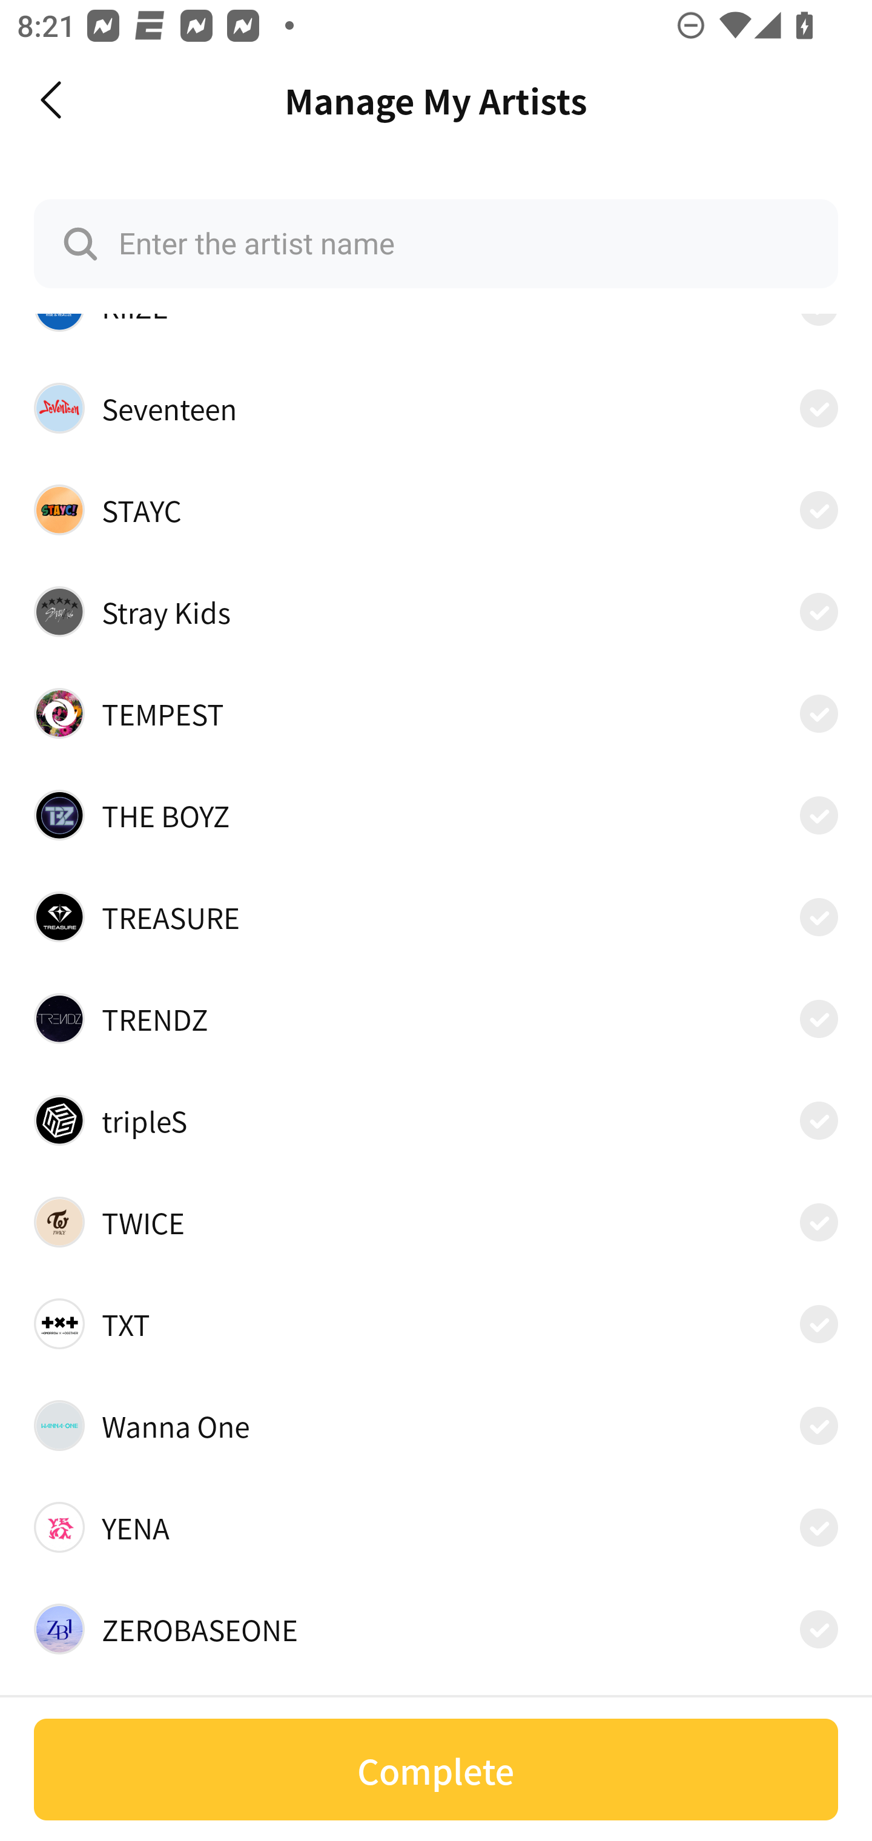  I want to click on YENA, so click(436, 1527).